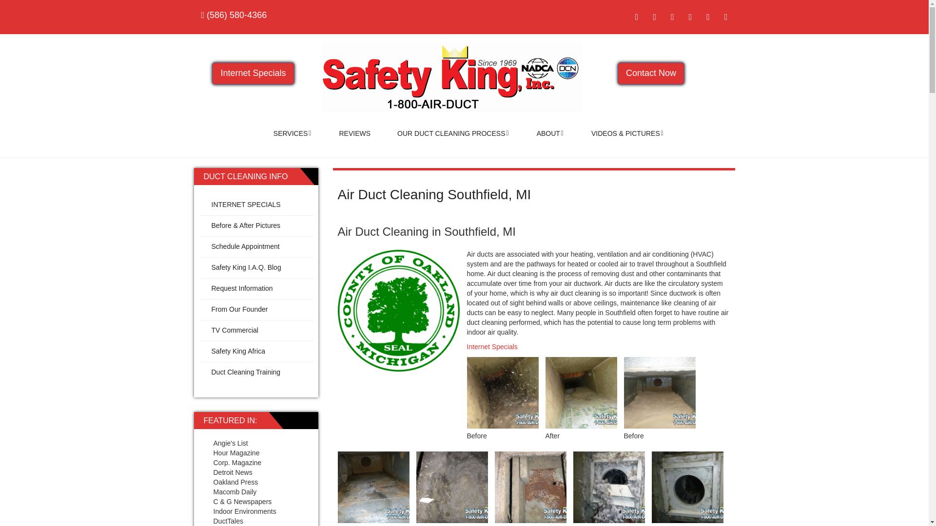  Describe the element at coordinates (637, 17) in the screenshot. I see `Facebook` at that location.